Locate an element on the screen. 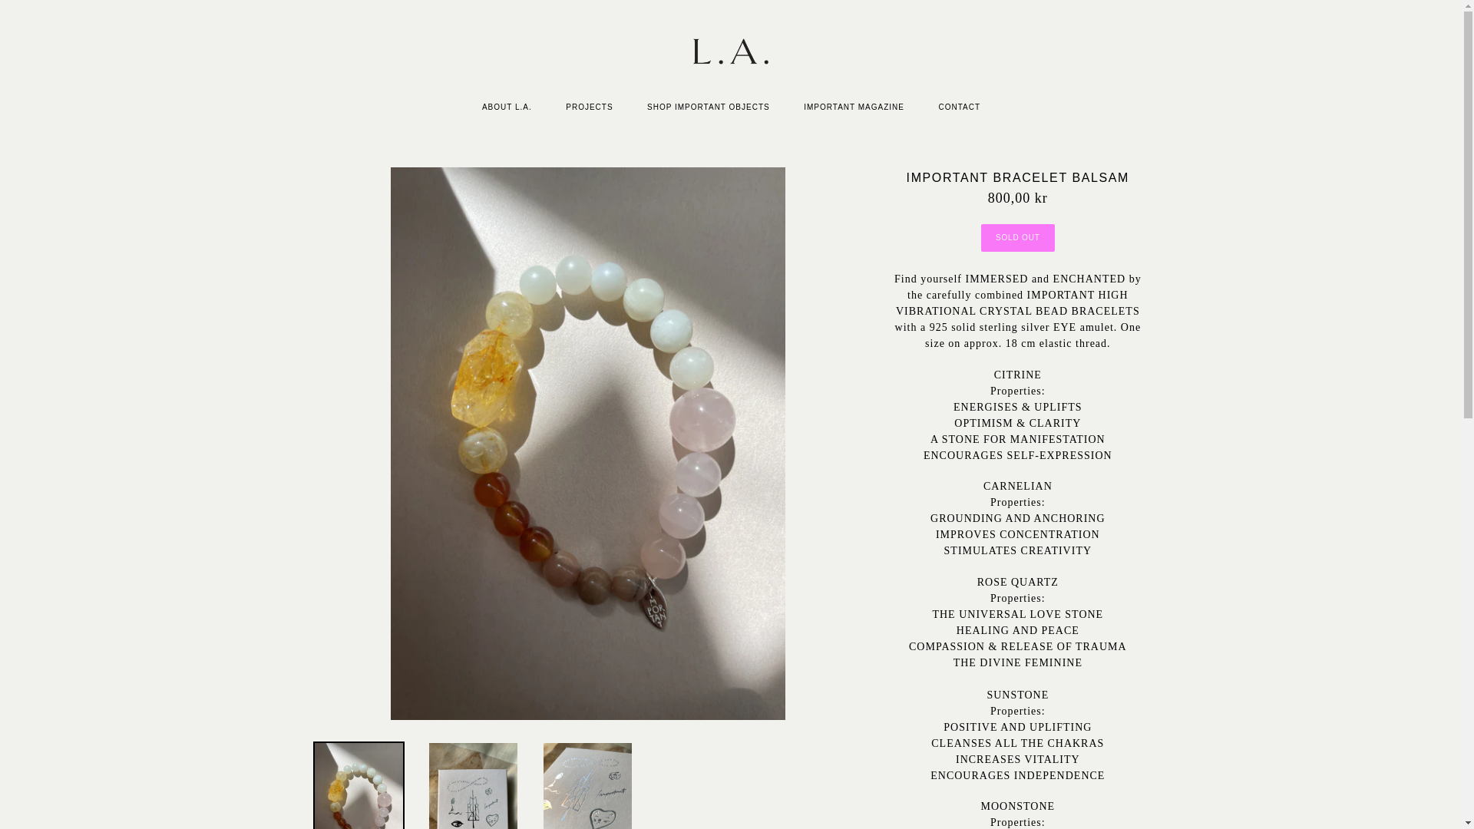  SOLD OUT is located at coordinates (1018, 238).